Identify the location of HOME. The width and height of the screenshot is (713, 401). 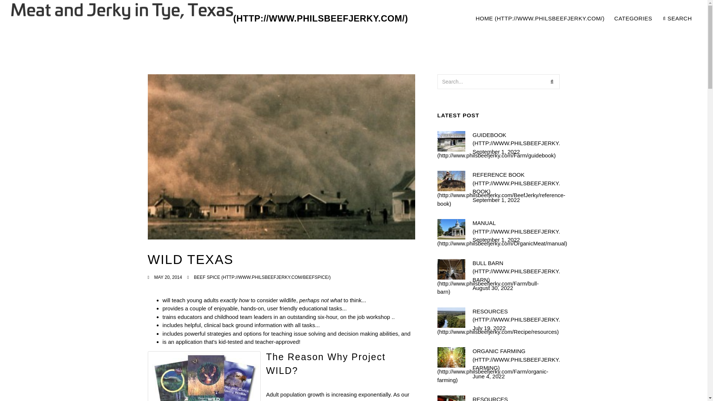
(677, 19).